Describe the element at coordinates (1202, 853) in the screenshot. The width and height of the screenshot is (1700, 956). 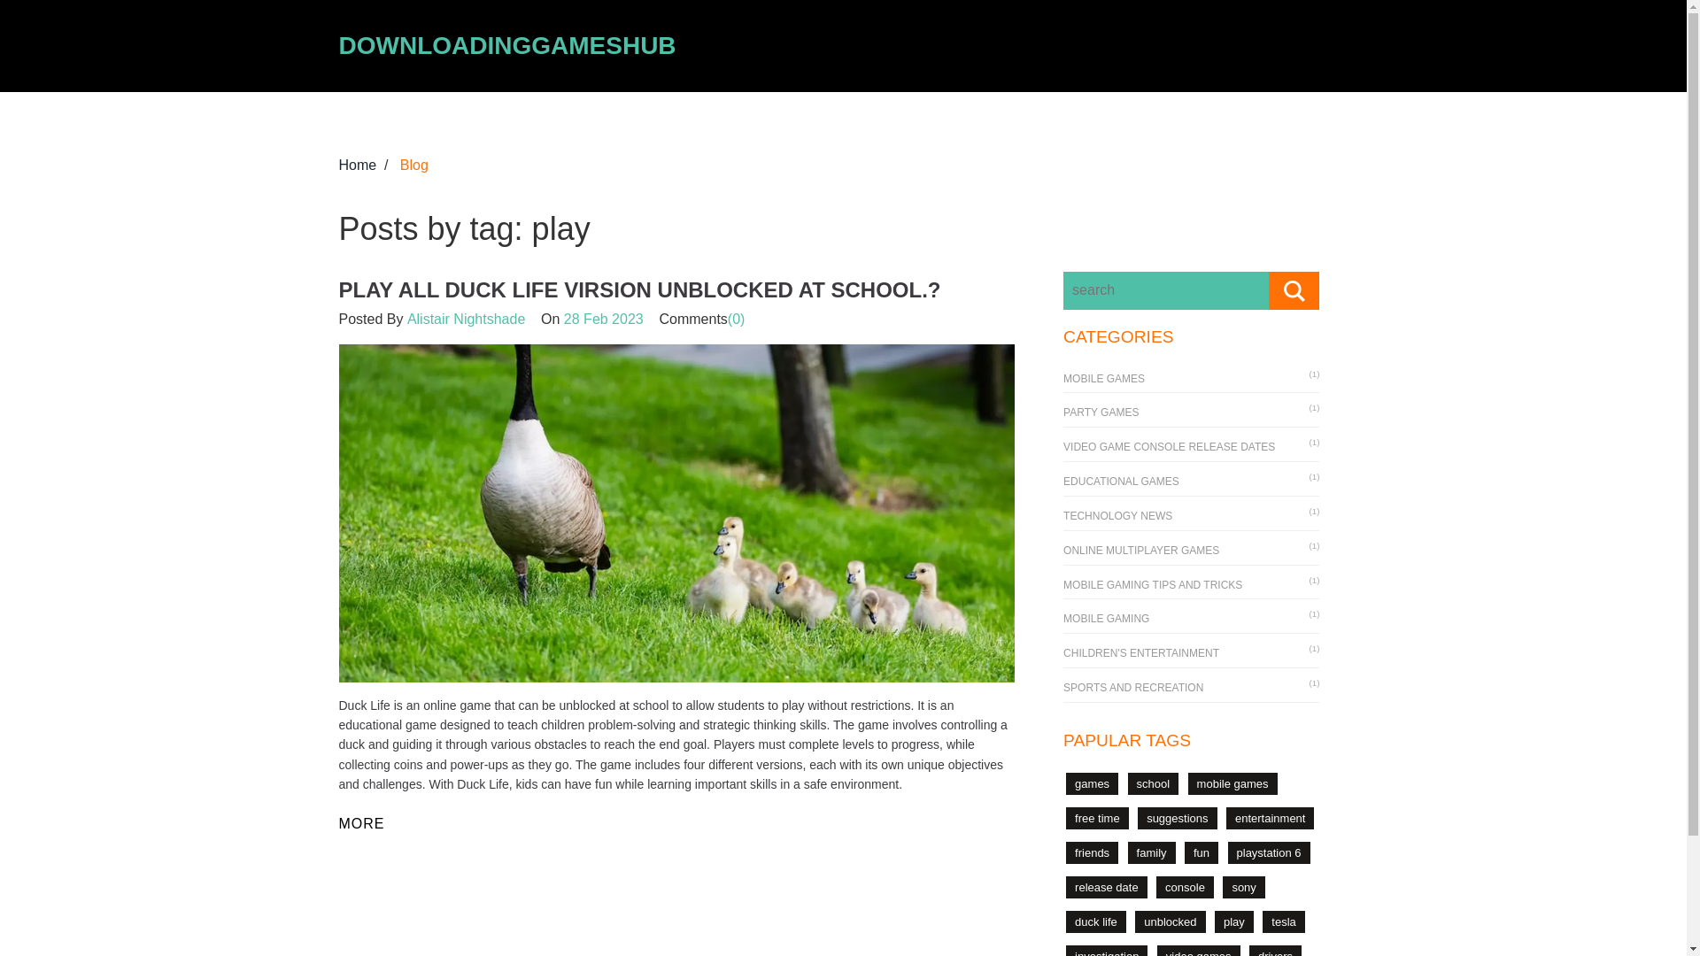
I see `fun` at that location.